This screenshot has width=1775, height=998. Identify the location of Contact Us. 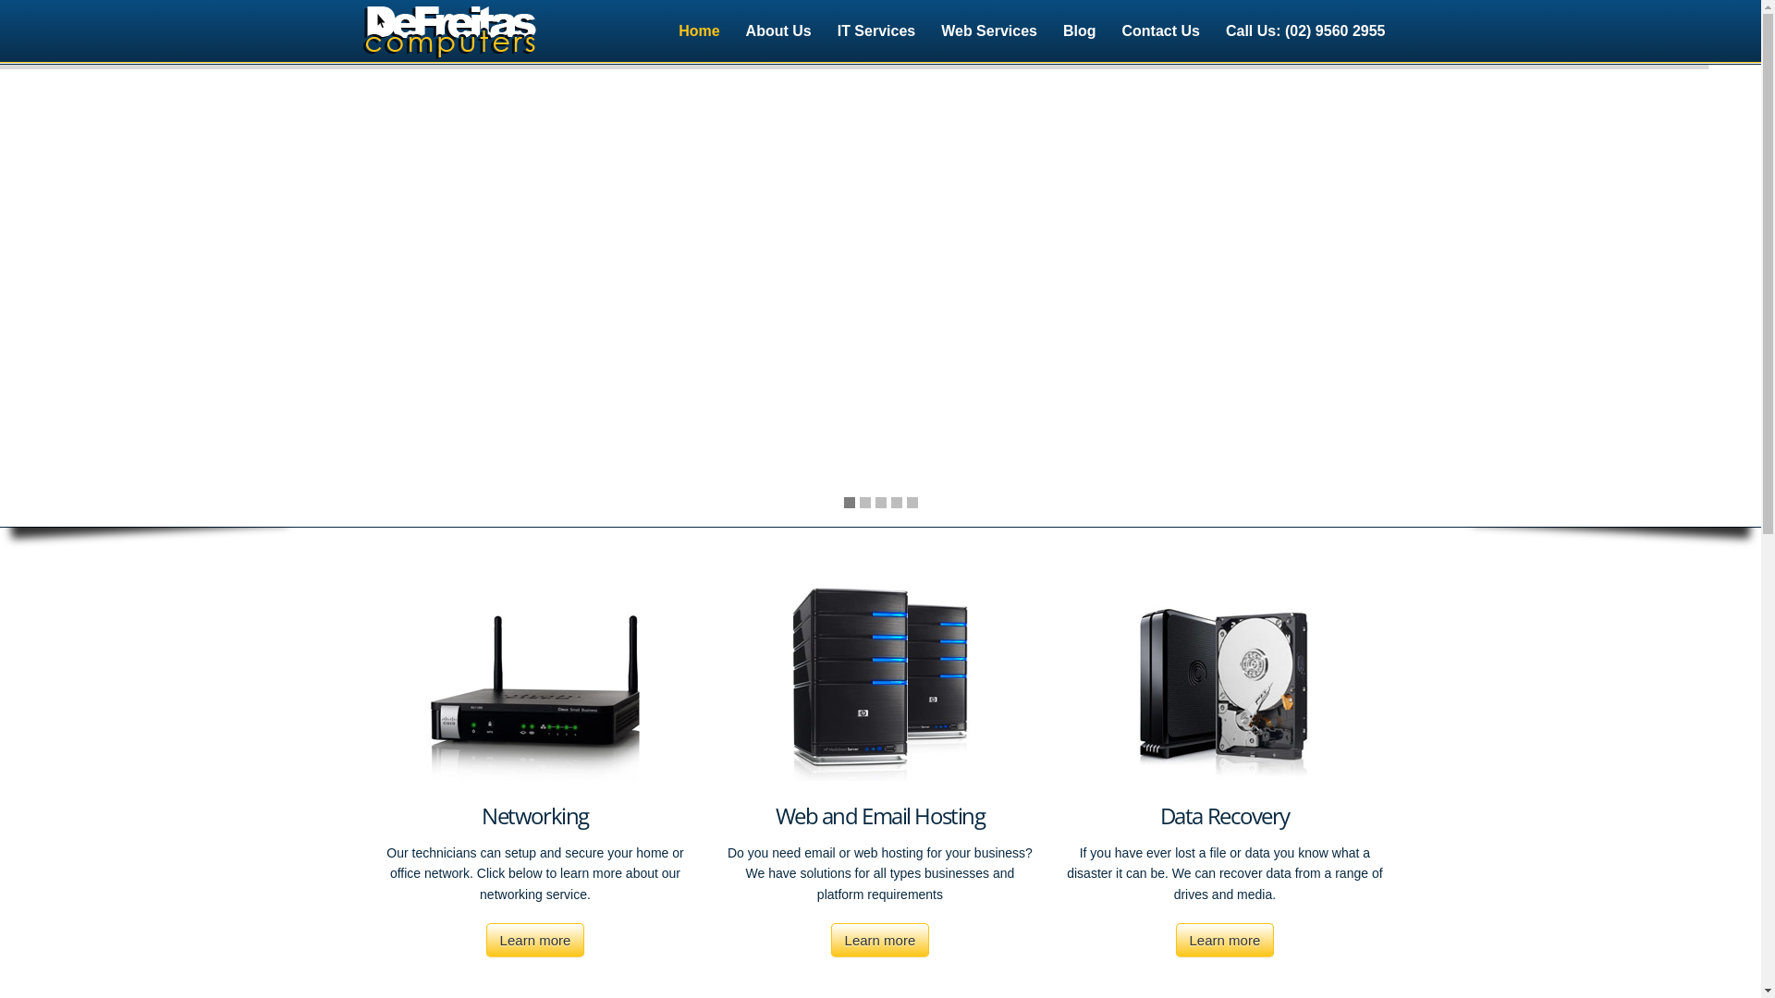
(1161, 31).